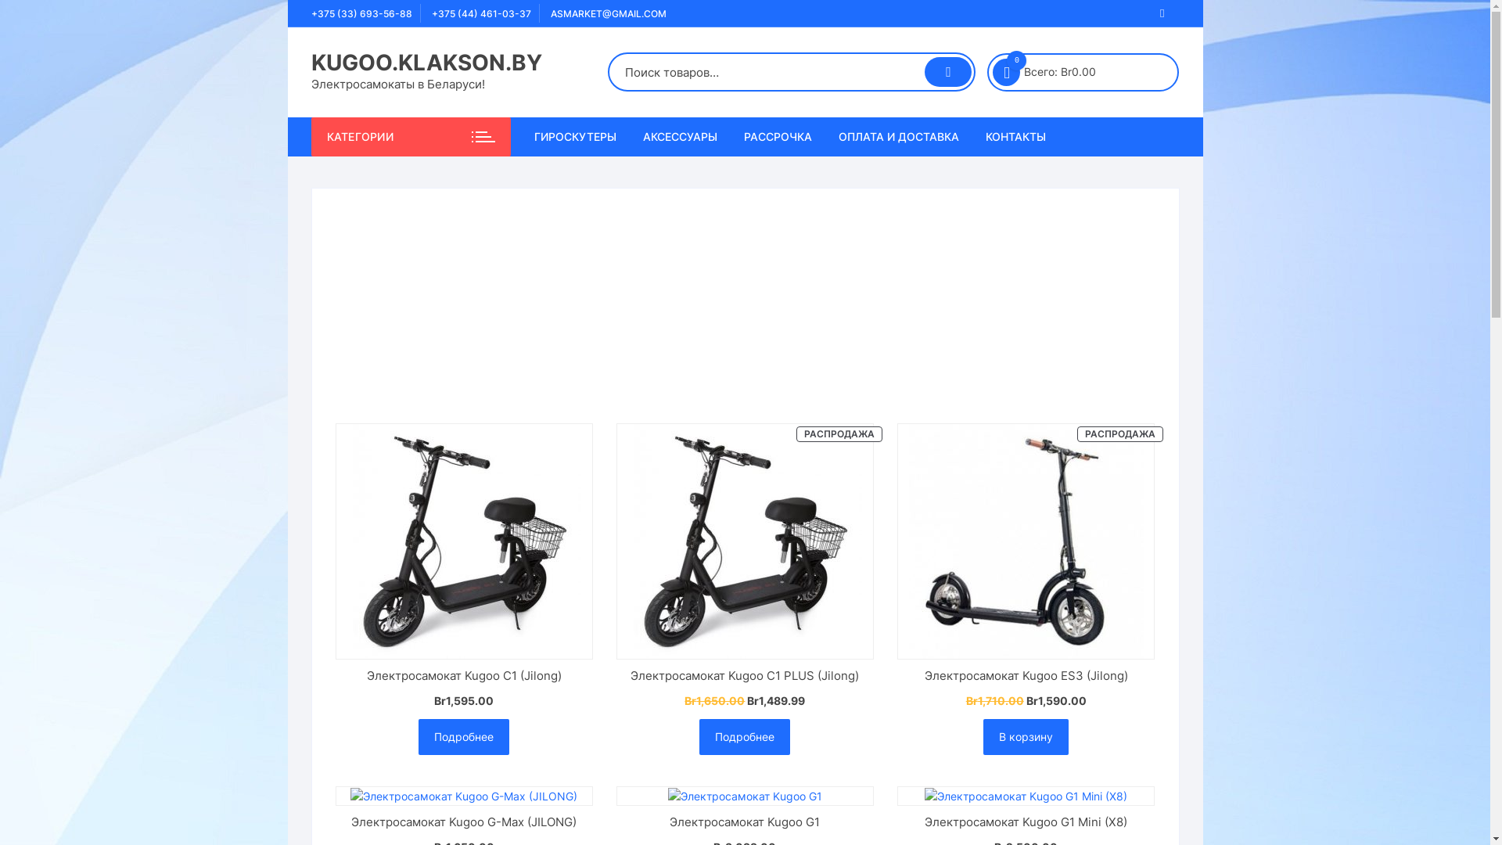 The height and width of the screenshot is (845, 1502). What do you see at coordinates (482, 14) in the screenshot?
I see `+375 (44) 461-03-37` at bounding box center [482, 14].